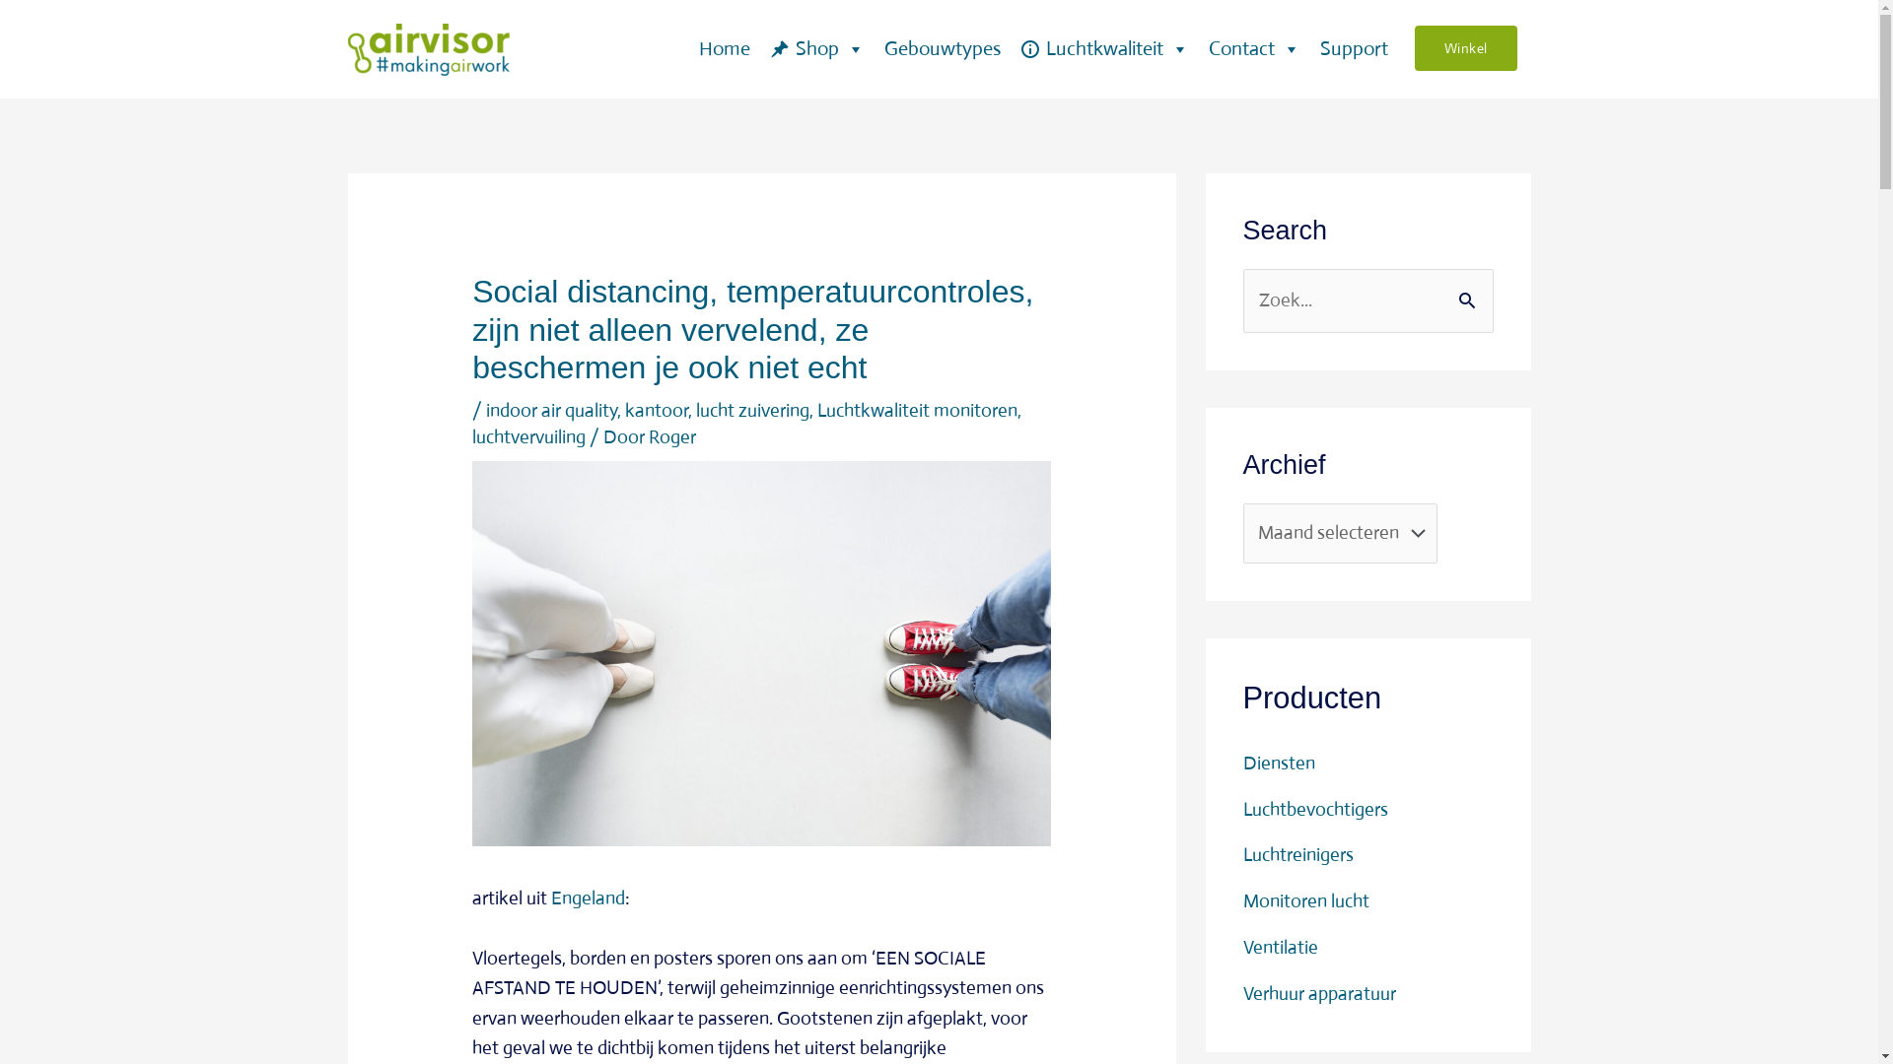 This screenshot has width=1893, height=1064. What do you see at coordinates (588, 898) in the screenshot?
I see `Engeland` at bounding box center [588, 898].